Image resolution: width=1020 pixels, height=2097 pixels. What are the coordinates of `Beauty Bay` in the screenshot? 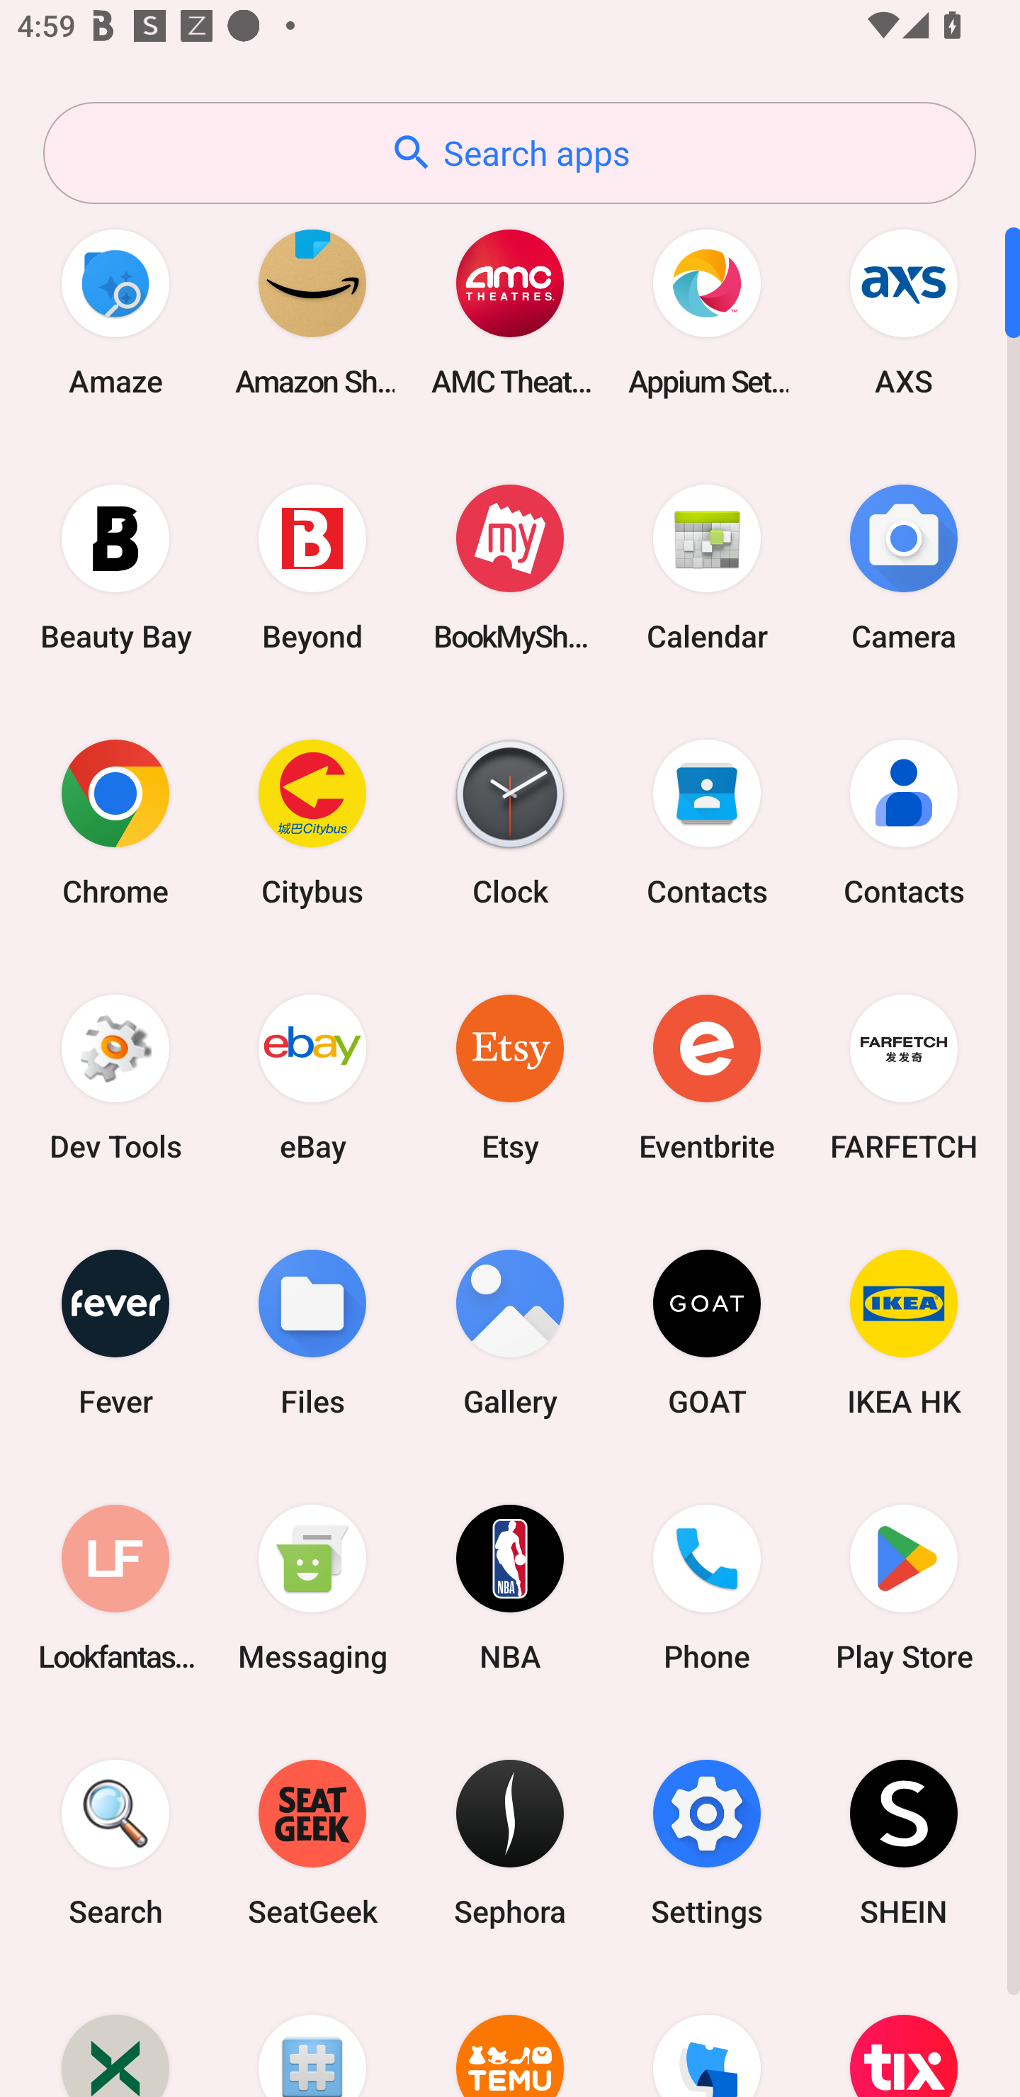 It's located at (115, 567).